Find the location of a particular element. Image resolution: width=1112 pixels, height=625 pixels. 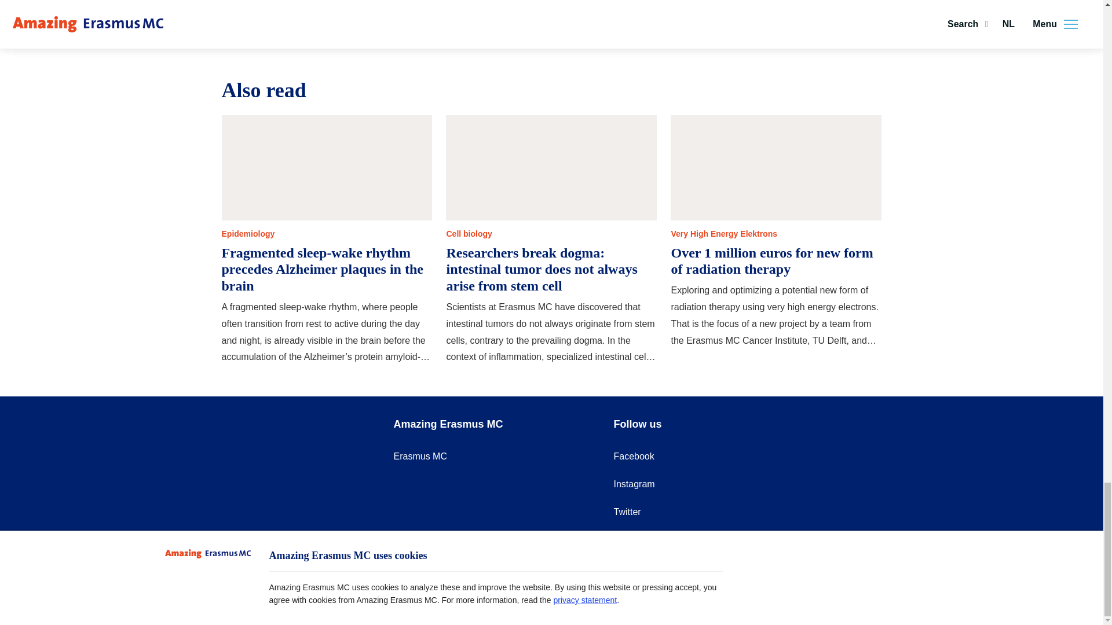

LinkedIn is located at coordinates (631, 539).